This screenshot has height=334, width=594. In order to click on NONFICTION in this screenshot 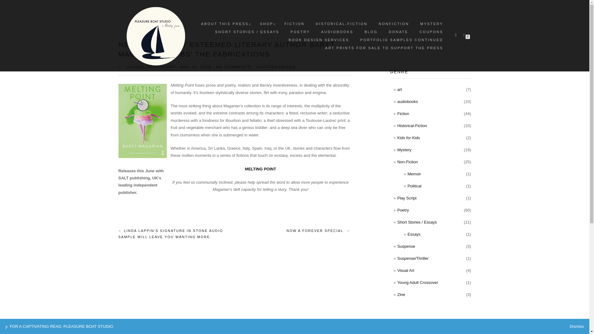, I will do `click(394, 24)`.